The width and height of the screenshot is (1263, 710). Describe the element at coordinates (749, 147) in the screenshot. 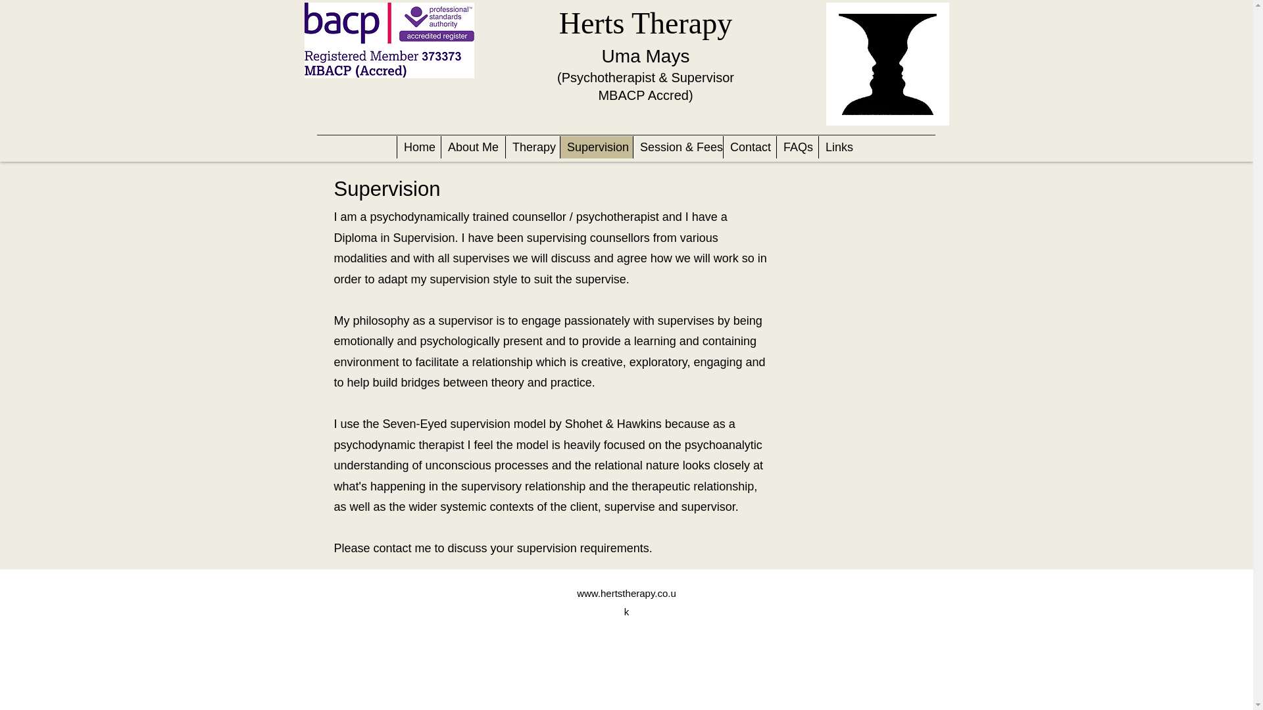

I see `Contact` at that location.